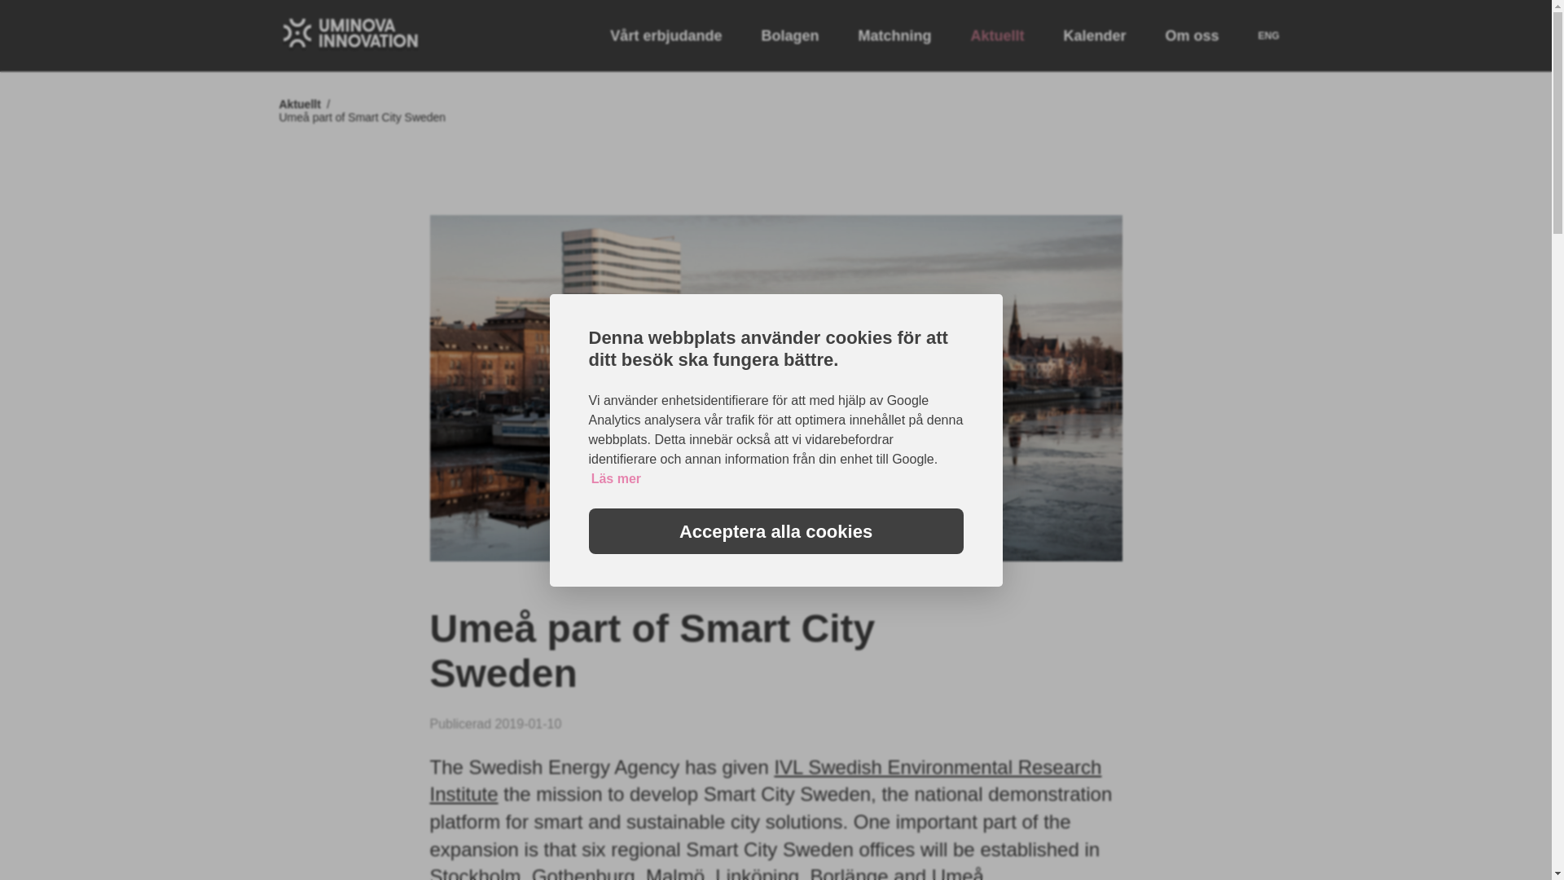 The width and height of the screenshot is (1564, 880). What do you see at coordinates (789, 36) in the screenshot?
I see `Bolagen` at bounding box center [789, 36].